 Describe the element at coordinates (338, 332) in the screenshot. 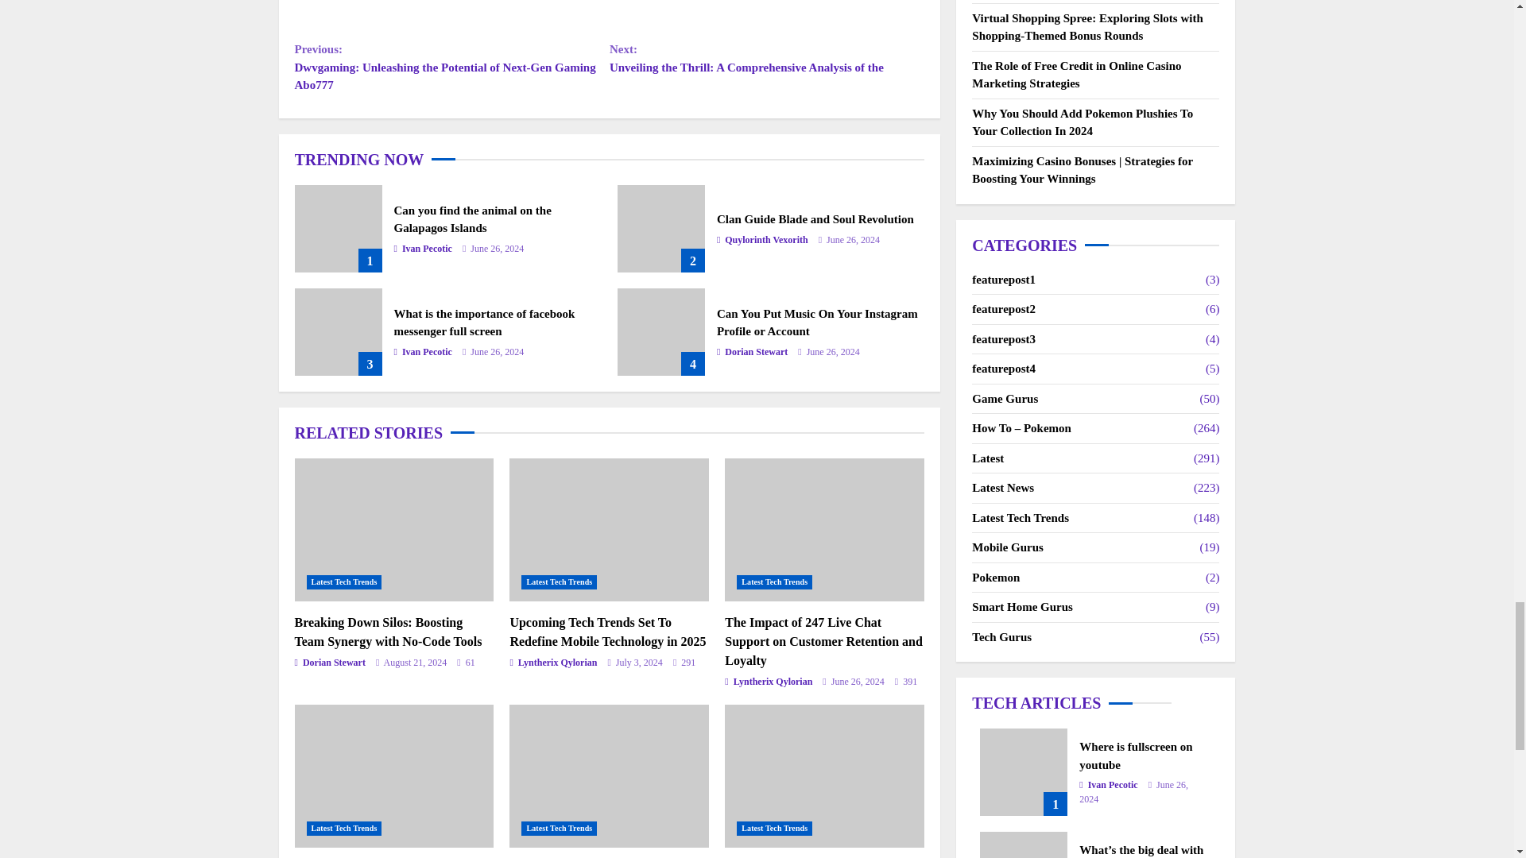

I see `What is the importance of facebook messenger full screen` at that location.